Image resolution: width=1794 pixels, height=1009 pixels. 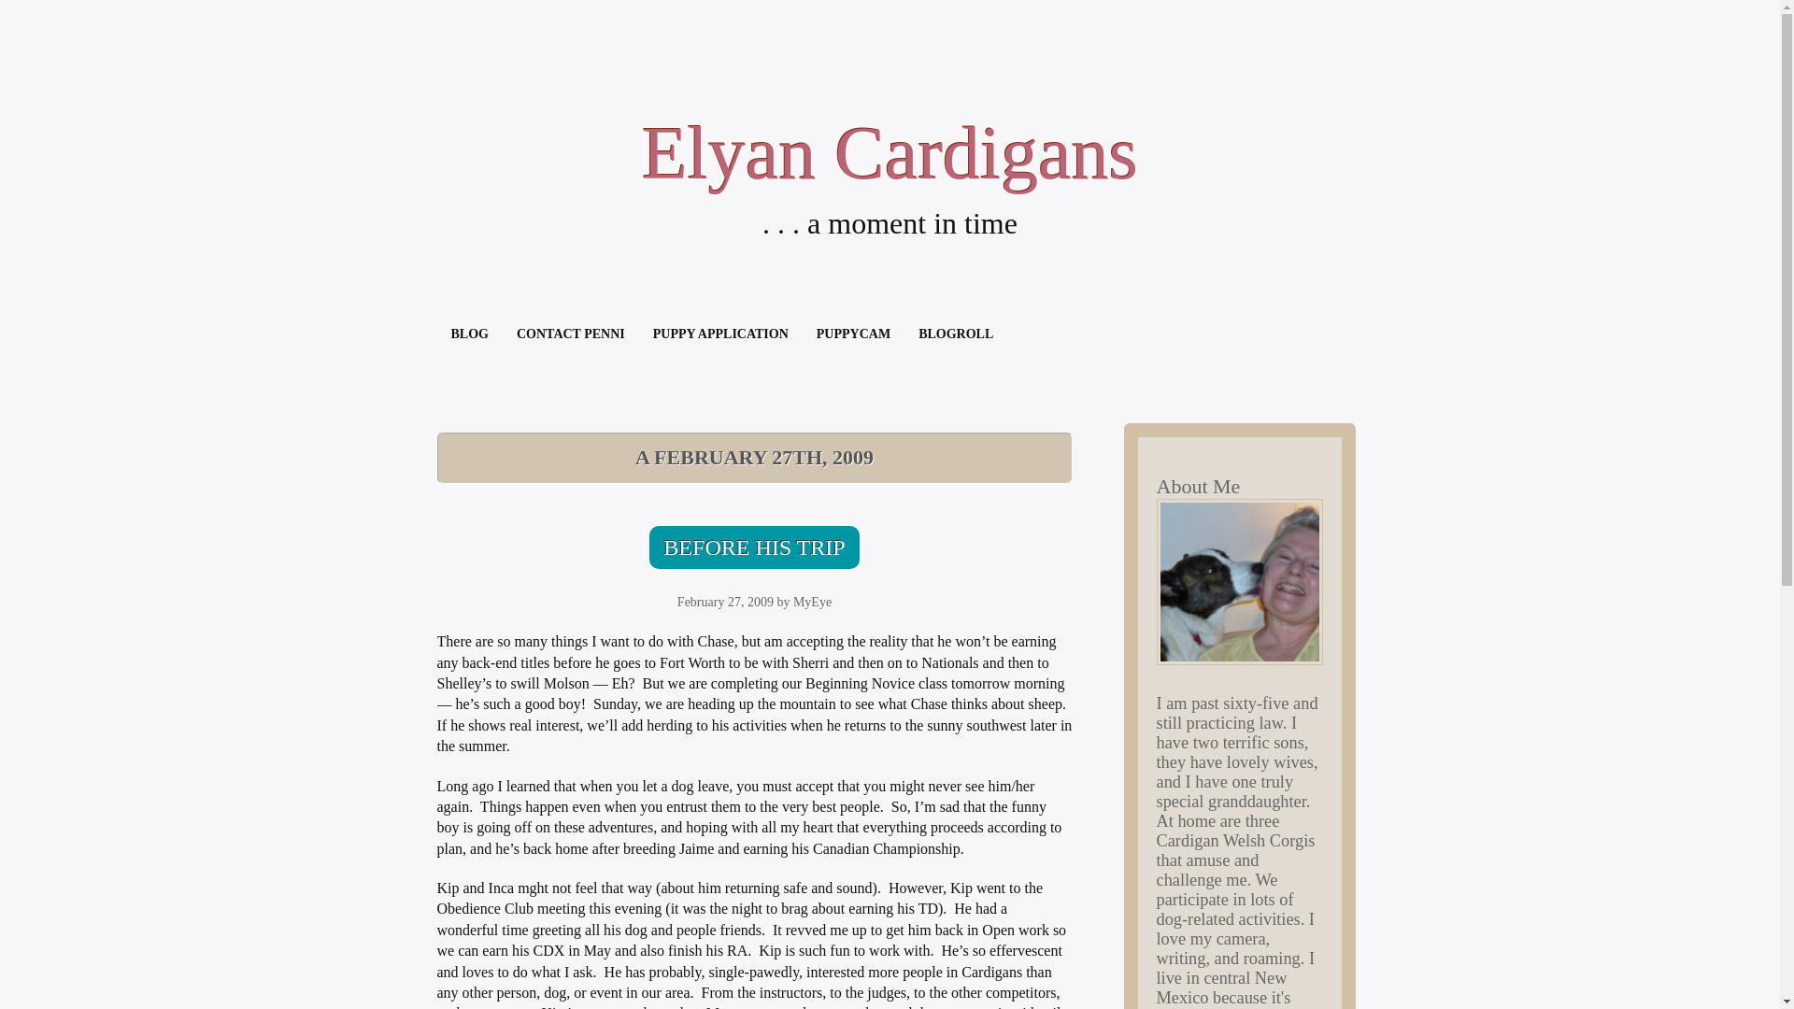 I want to click on BLOGROLL, so click(x=955, y=334).